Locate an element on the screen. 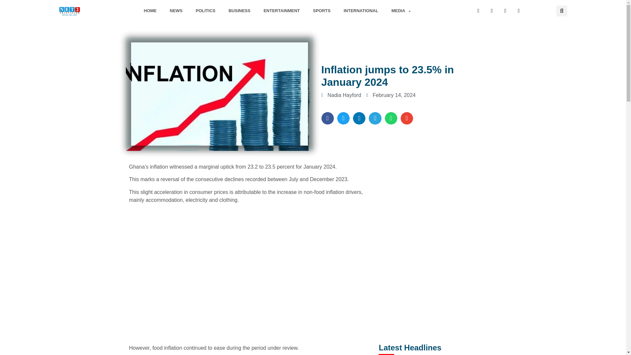  HOME is located at coordinates (151, 11).